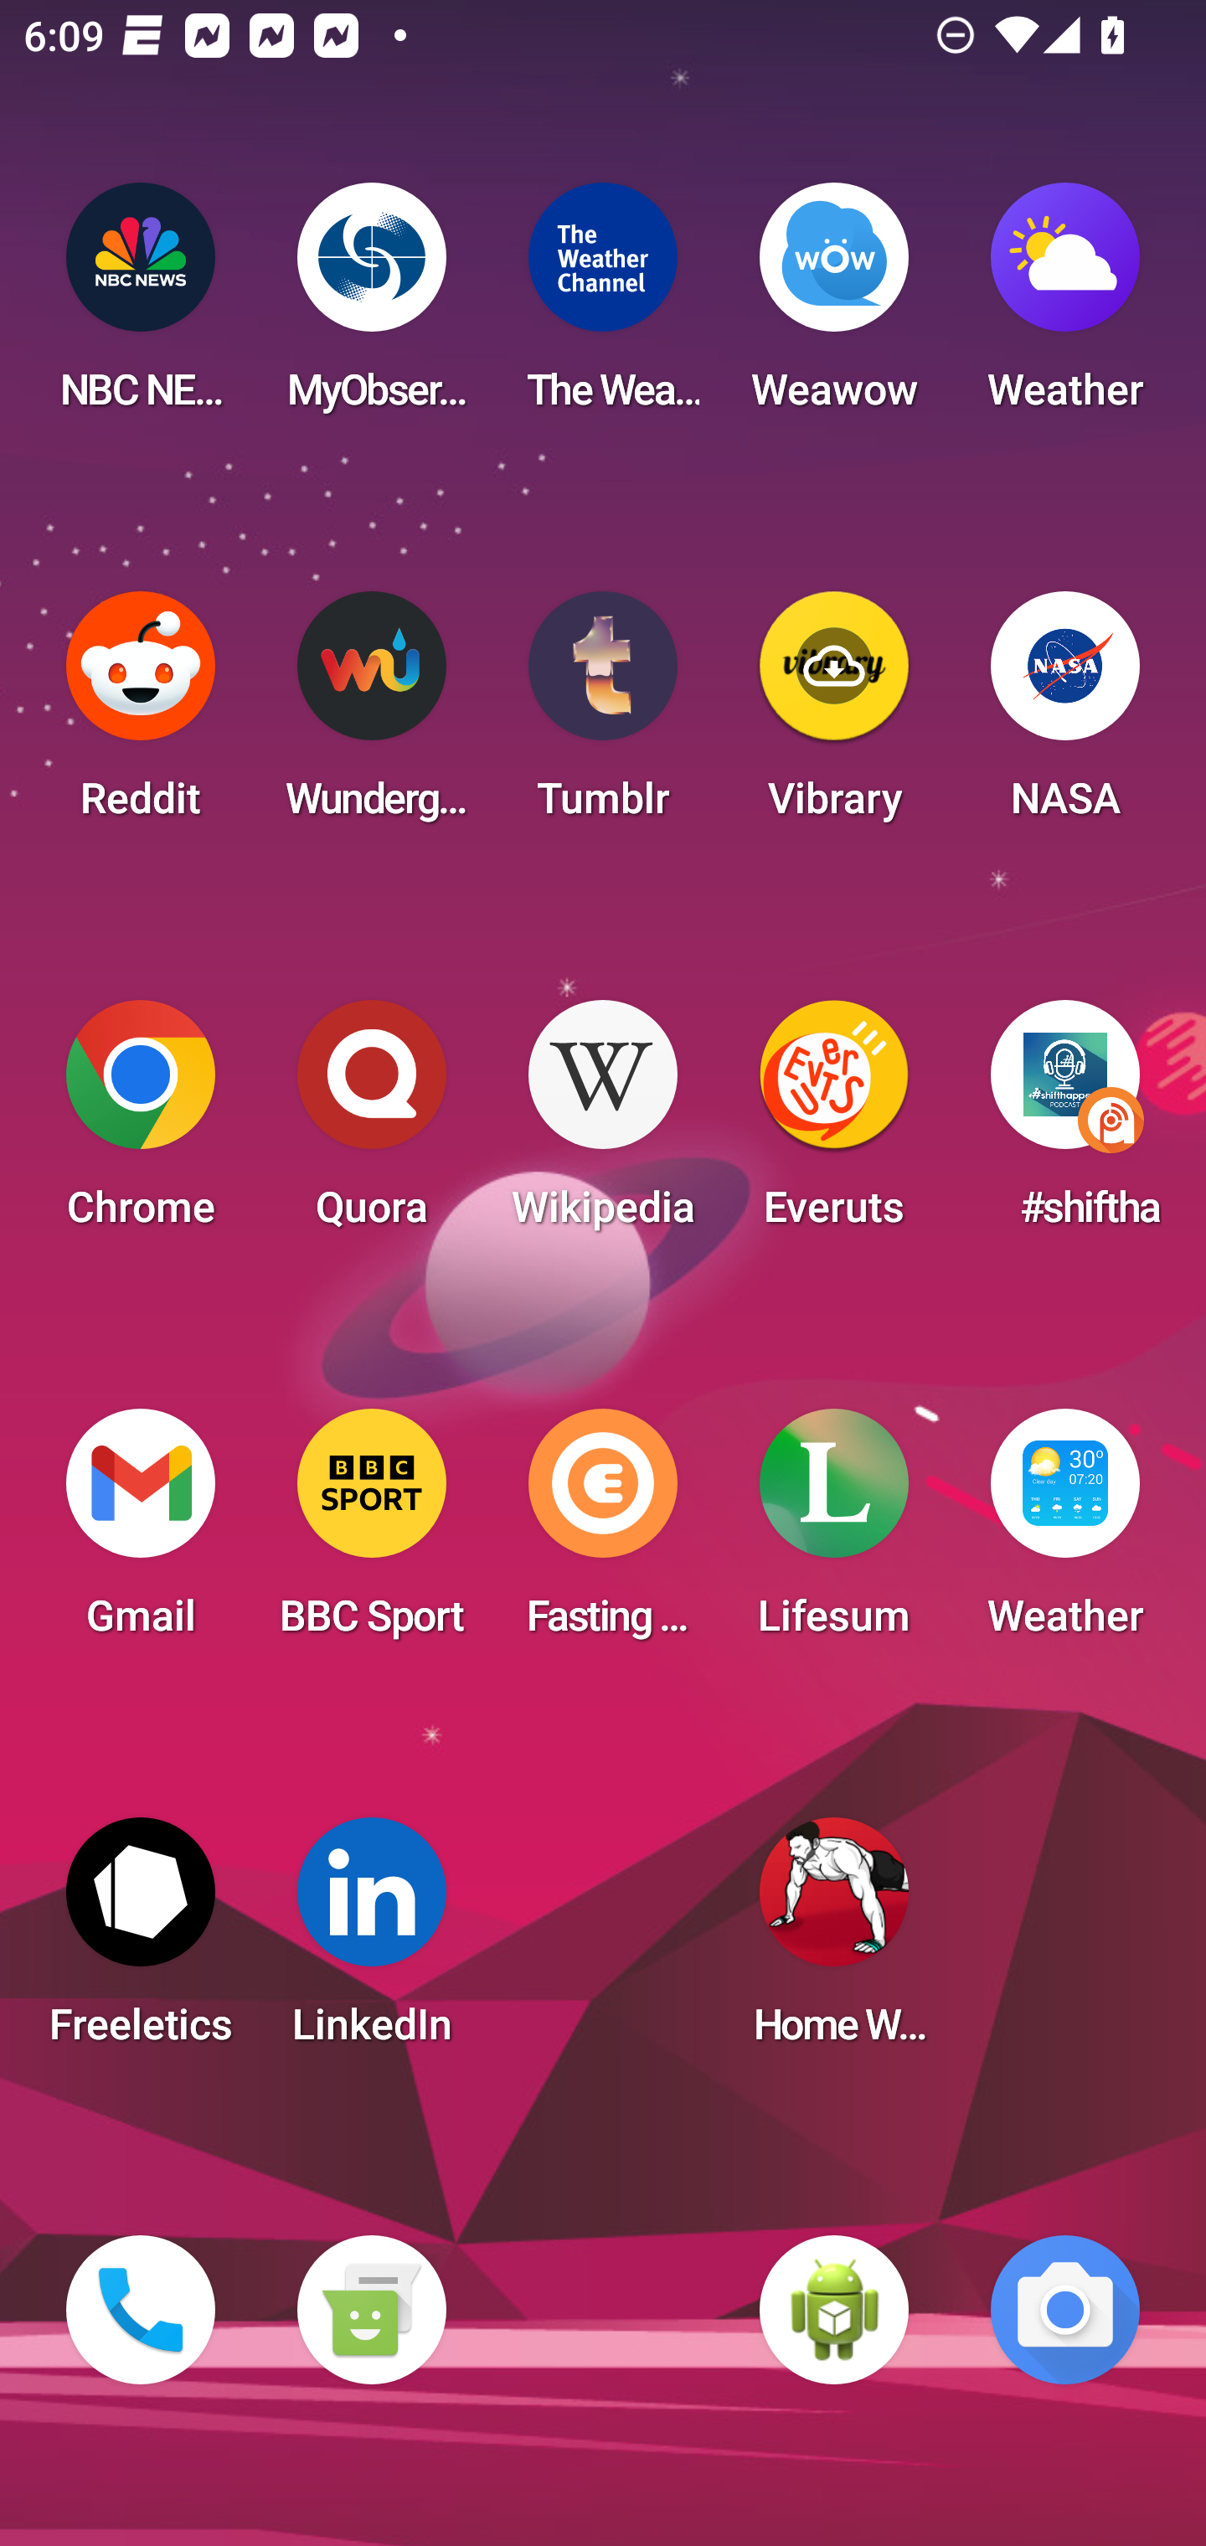 Image resolution: width=1206 pixels, height=2546 pixels. Describe the element at coordinates (1065, 1124) in the screenshot. I see `#shifthappens in the Digital Workplace Podcast` at that location.